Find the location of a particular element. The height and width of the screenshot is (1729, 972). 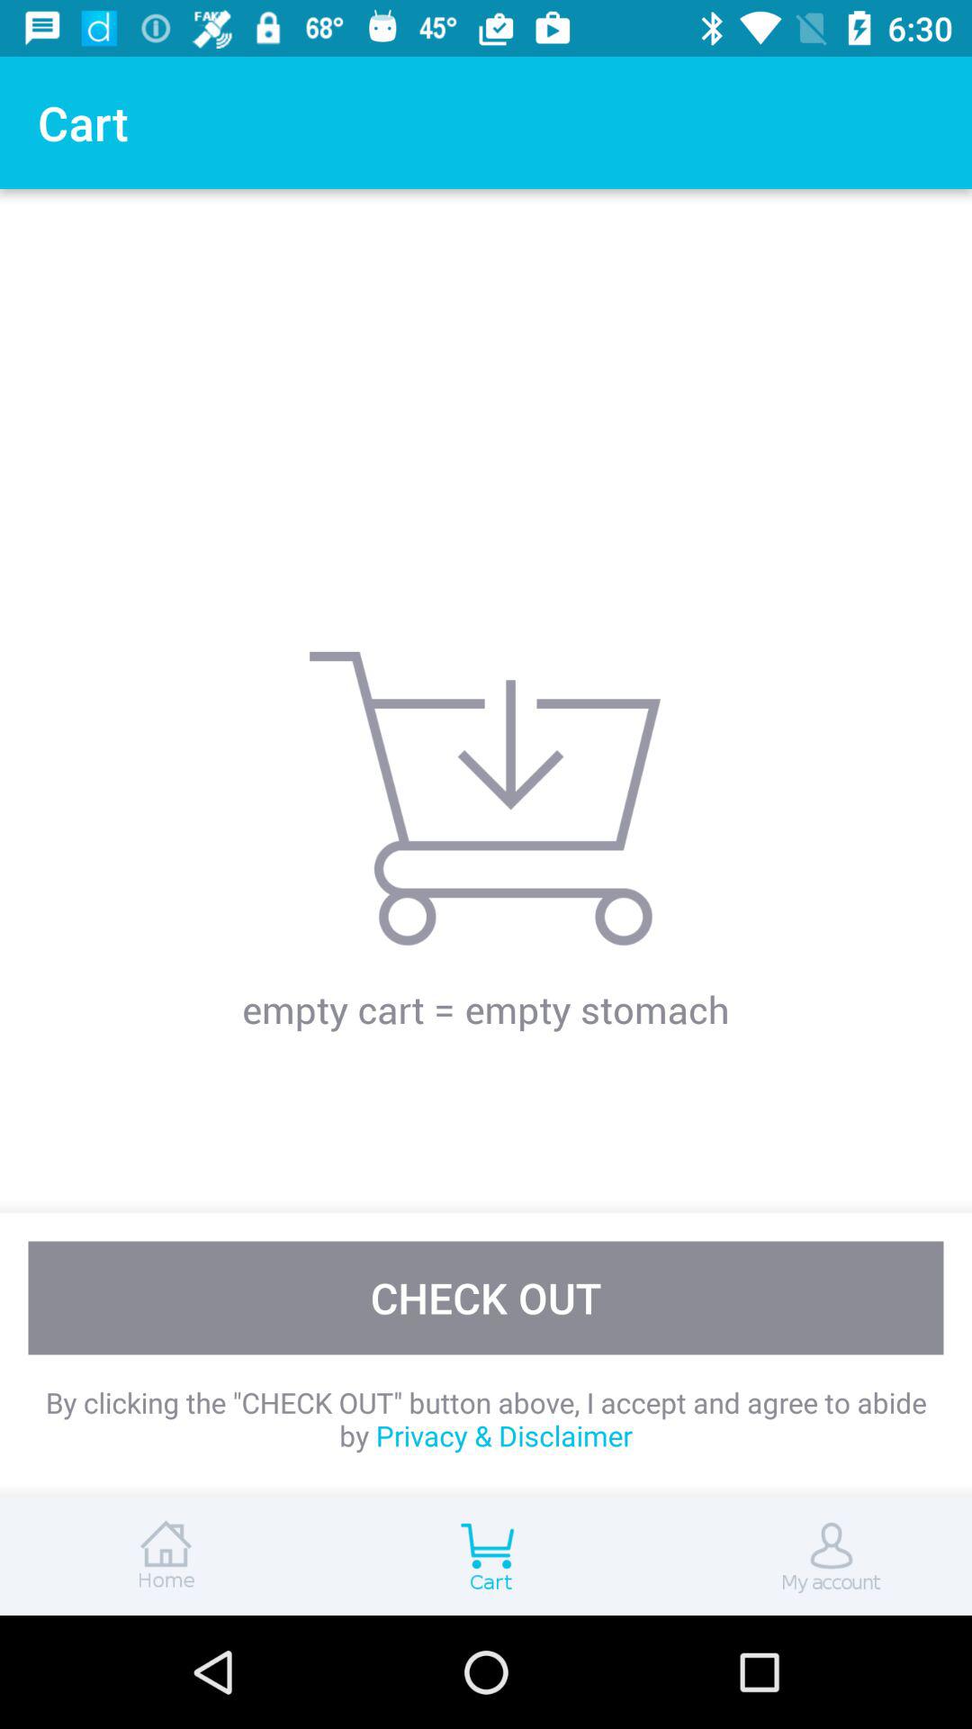

click to go home is located at coordinates (162, 1556).